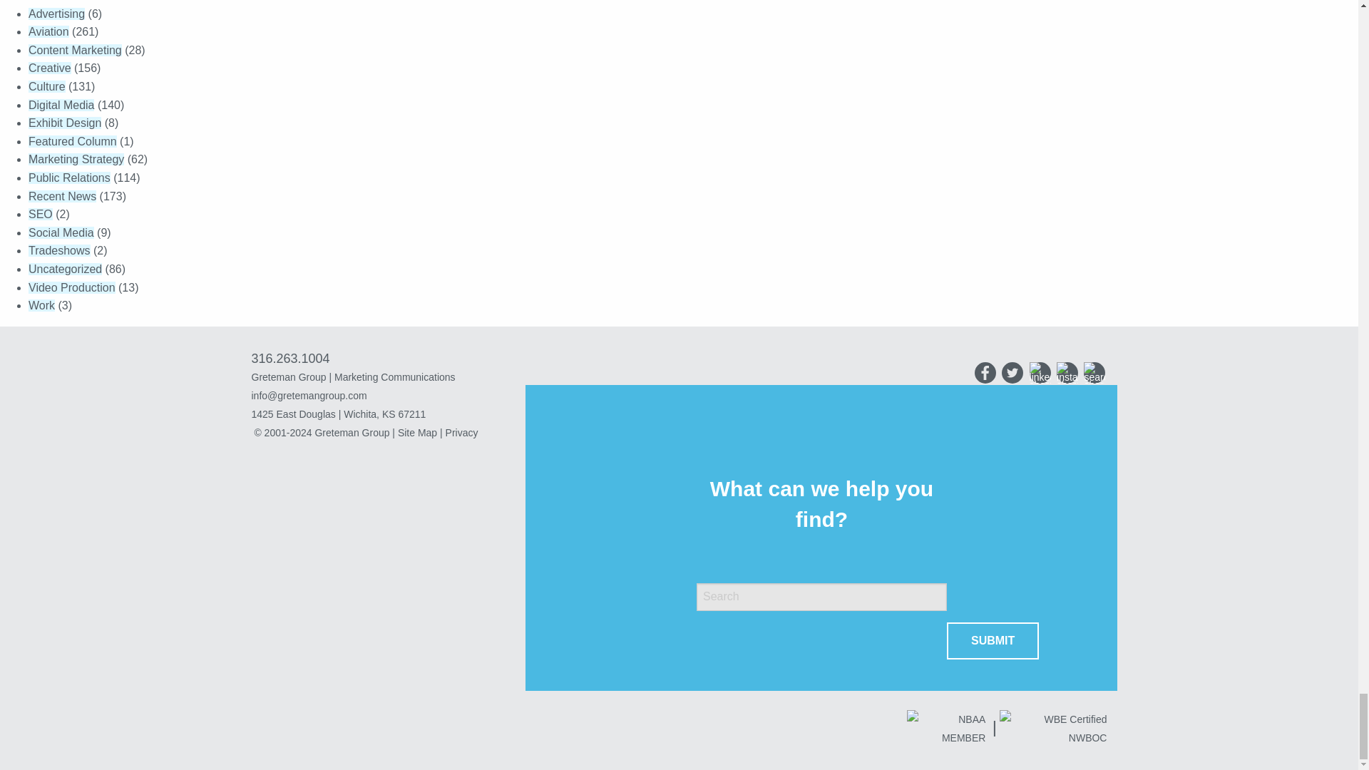 This screenshot has height=770, width=1369. What do you see at coordinates (1094, 371) in the screenshot?
I see `Click to open Search for Greteman Group website` at bounding box center [1094, 371].